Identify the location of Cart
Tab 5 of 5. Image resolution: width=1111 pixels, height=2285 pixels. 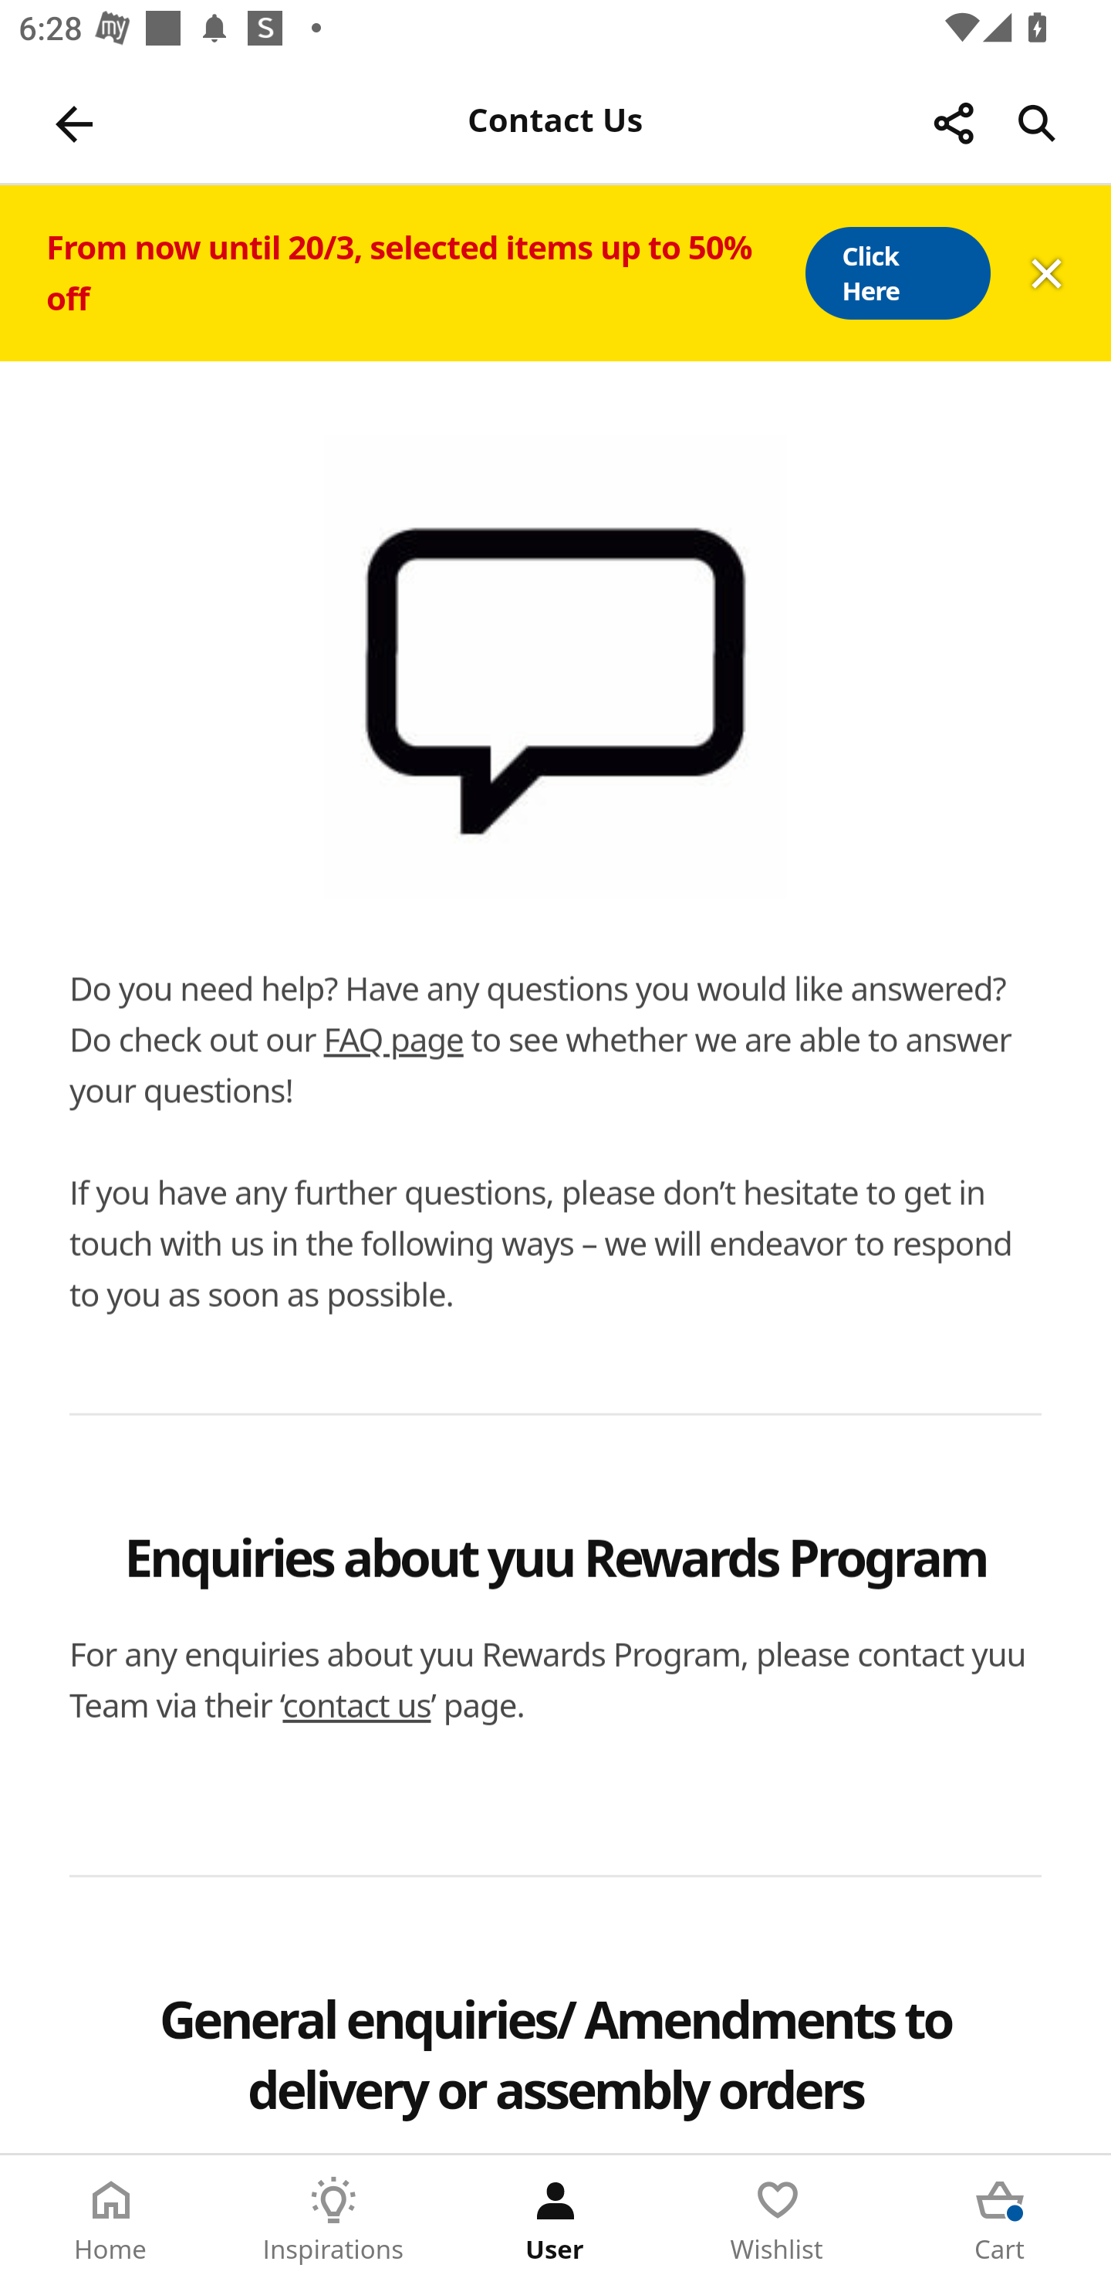
(1000, 2220).